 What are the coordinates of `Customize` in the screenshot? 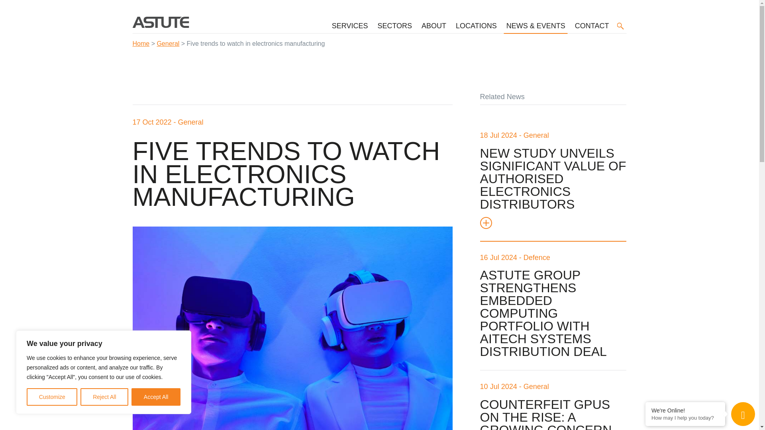 It's located at (52, 397).